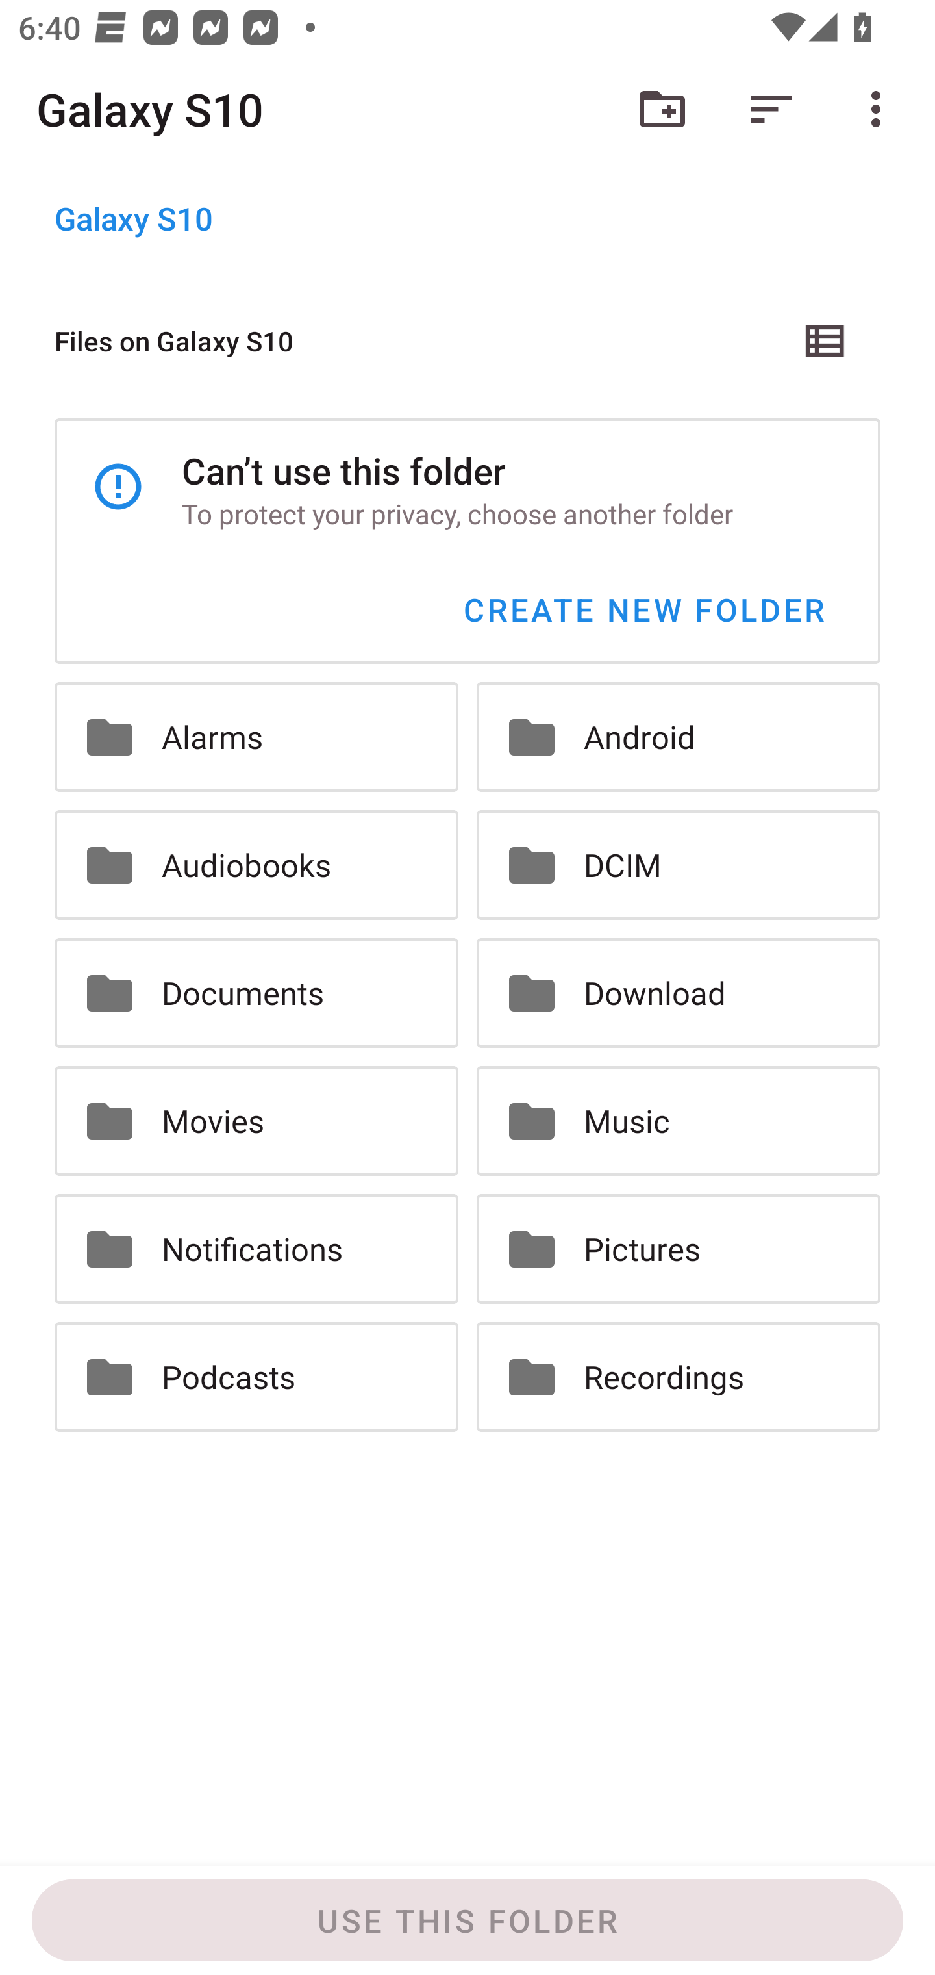 This screenshot has height=1975, width=935. What do you see at coordinates (256, 737) in the screenshot?
I see `Alarms` at bounding box center [256, 737].